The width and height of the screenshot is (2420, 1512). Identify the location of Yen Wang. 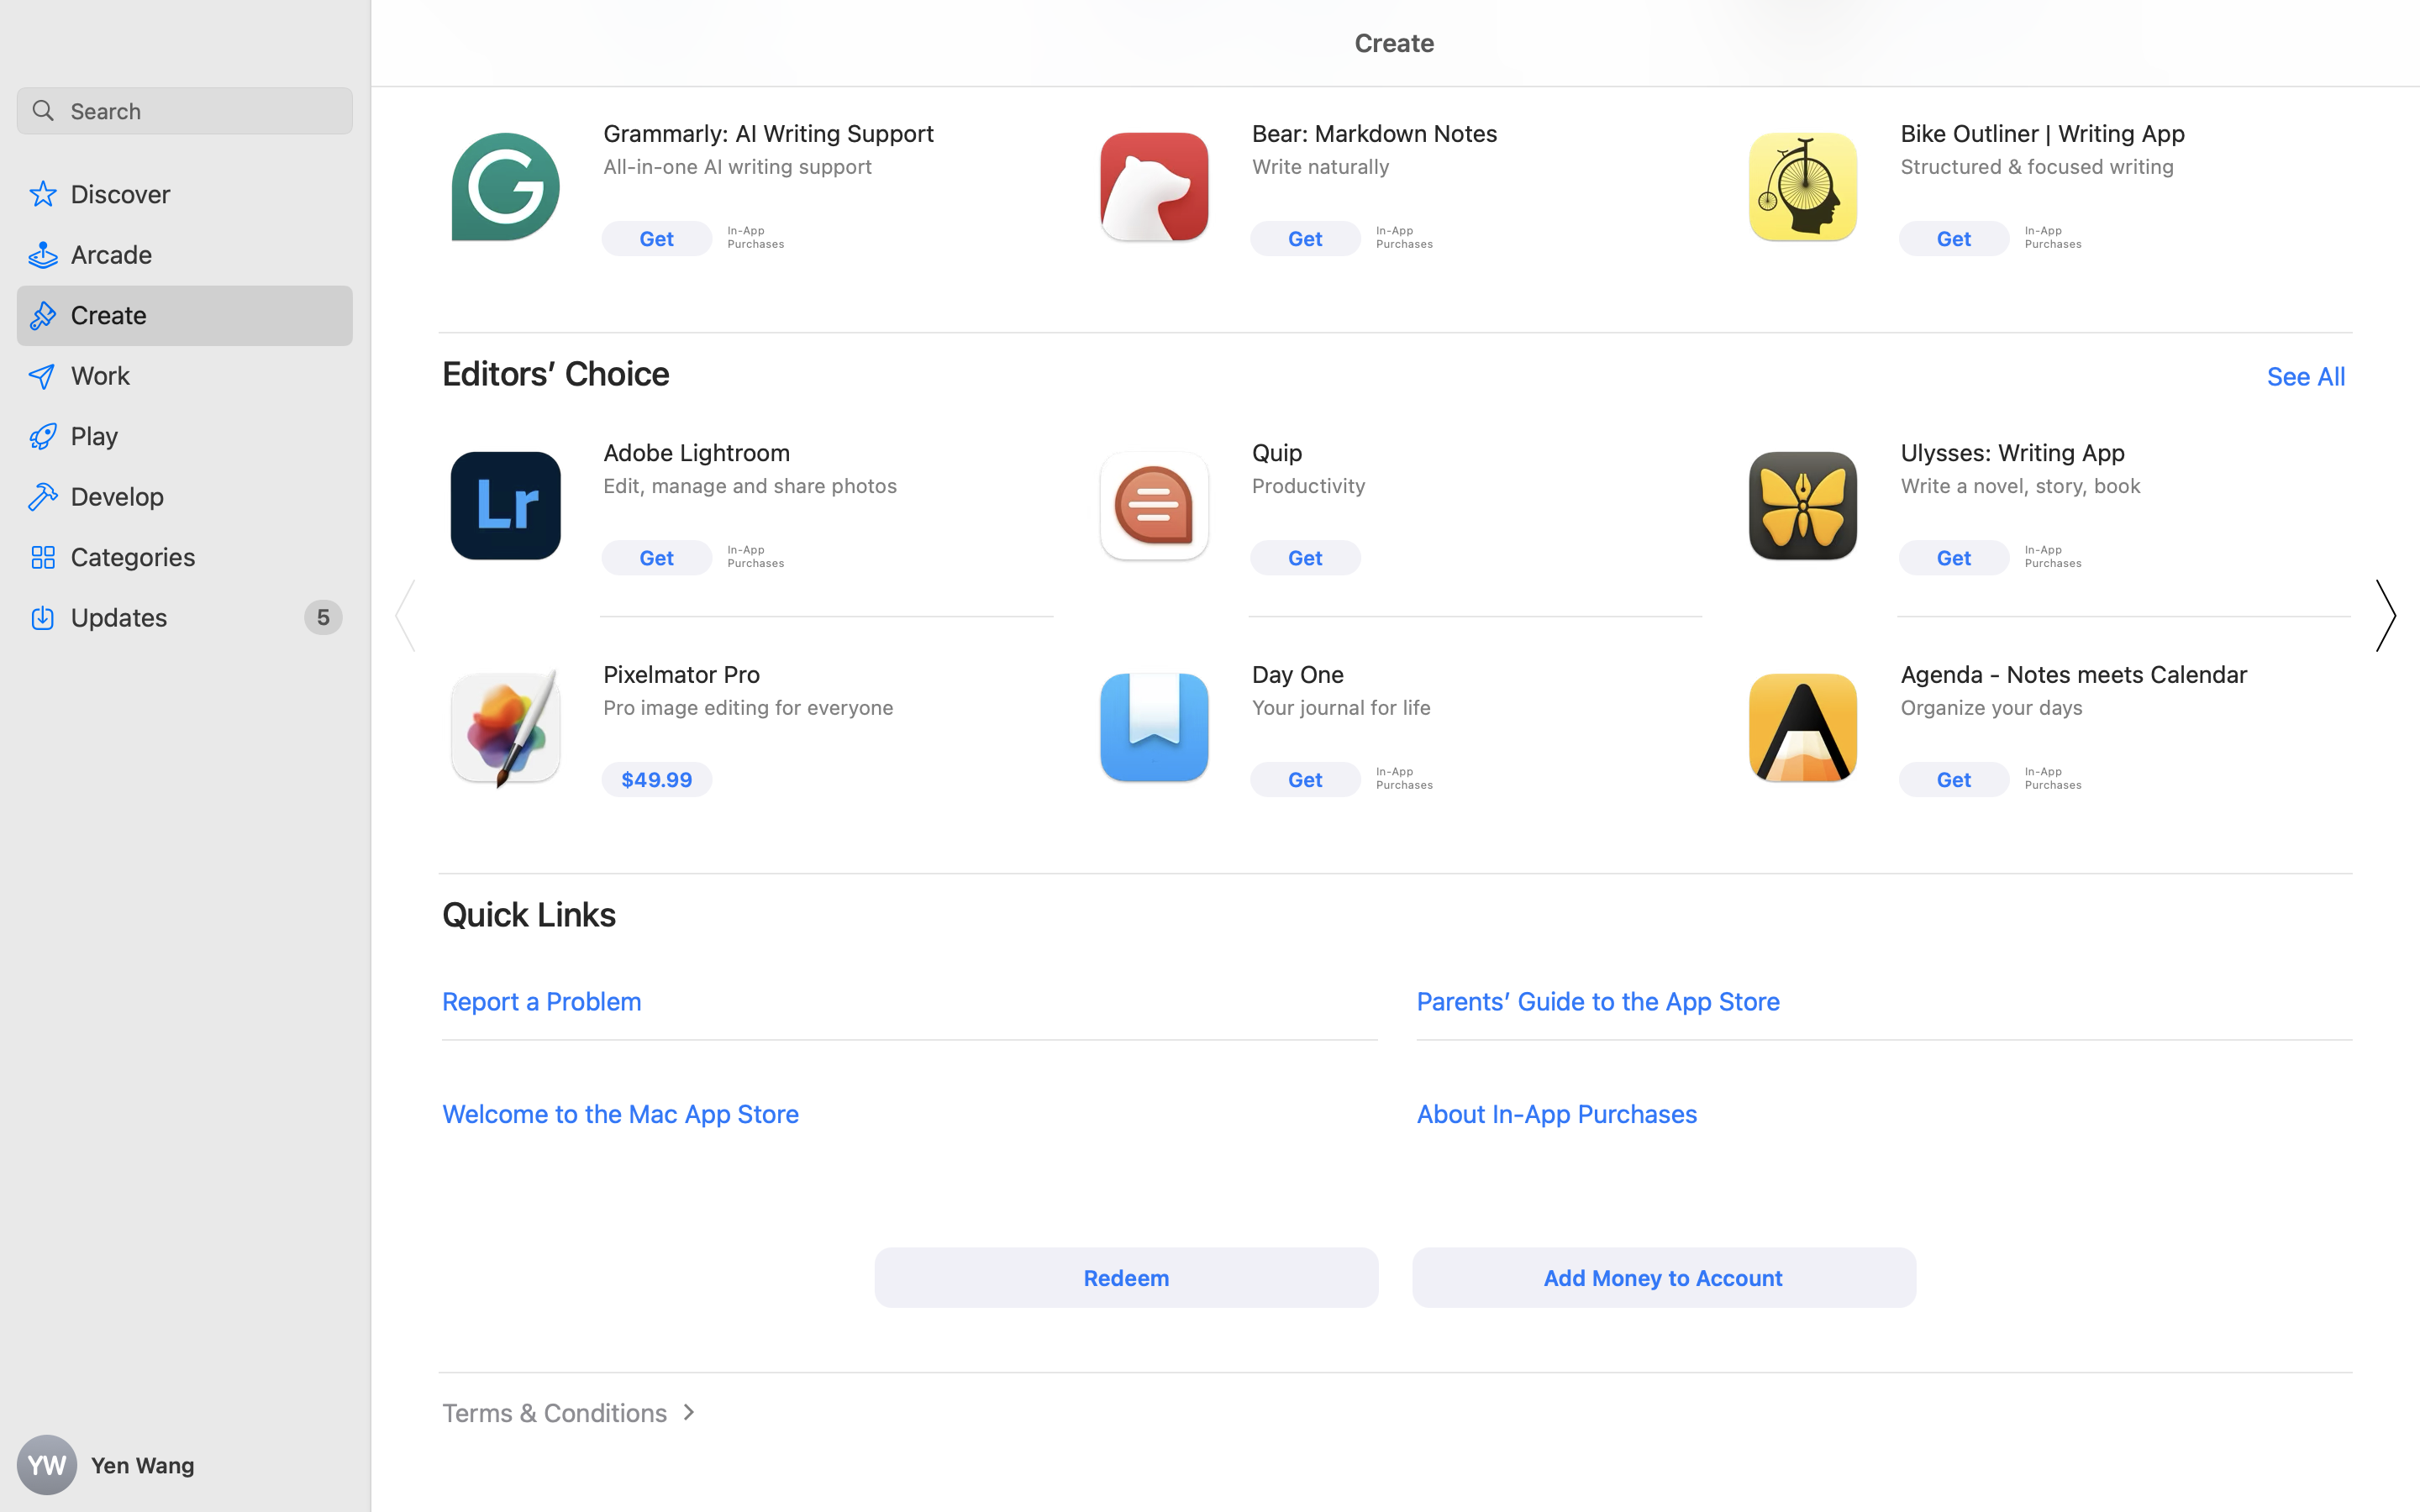
(185, 1465).